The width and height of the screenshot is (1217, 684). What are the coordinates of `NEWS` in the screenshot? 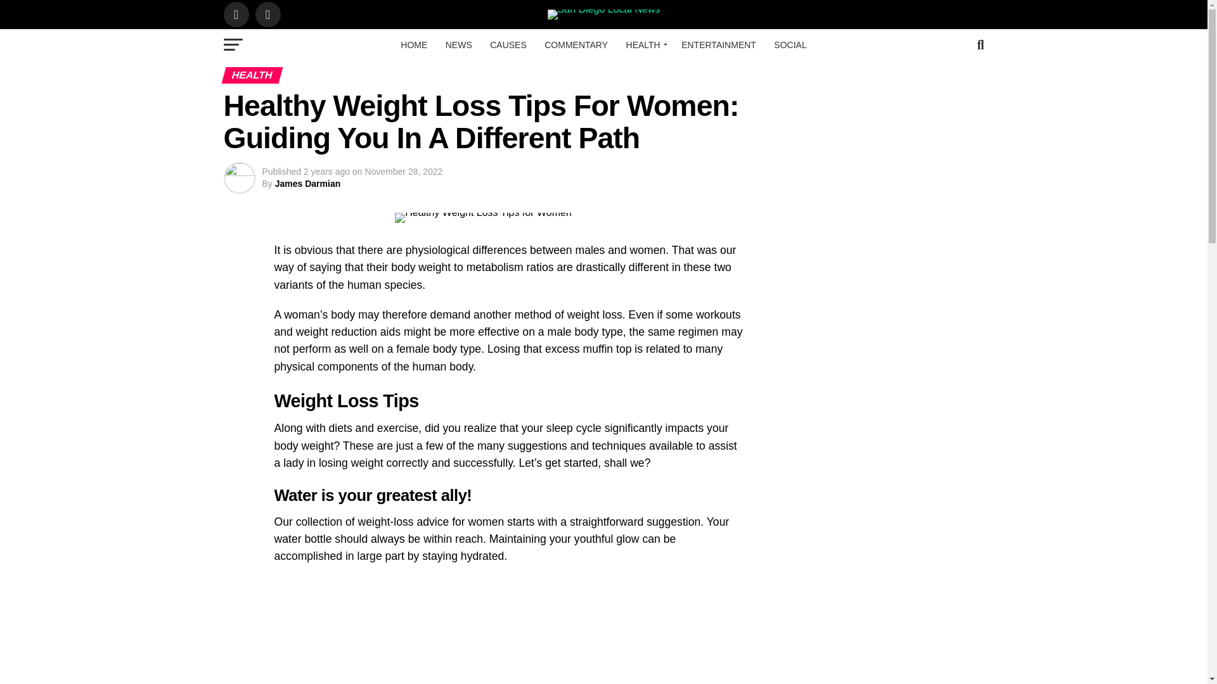 It's located at (459, 45).